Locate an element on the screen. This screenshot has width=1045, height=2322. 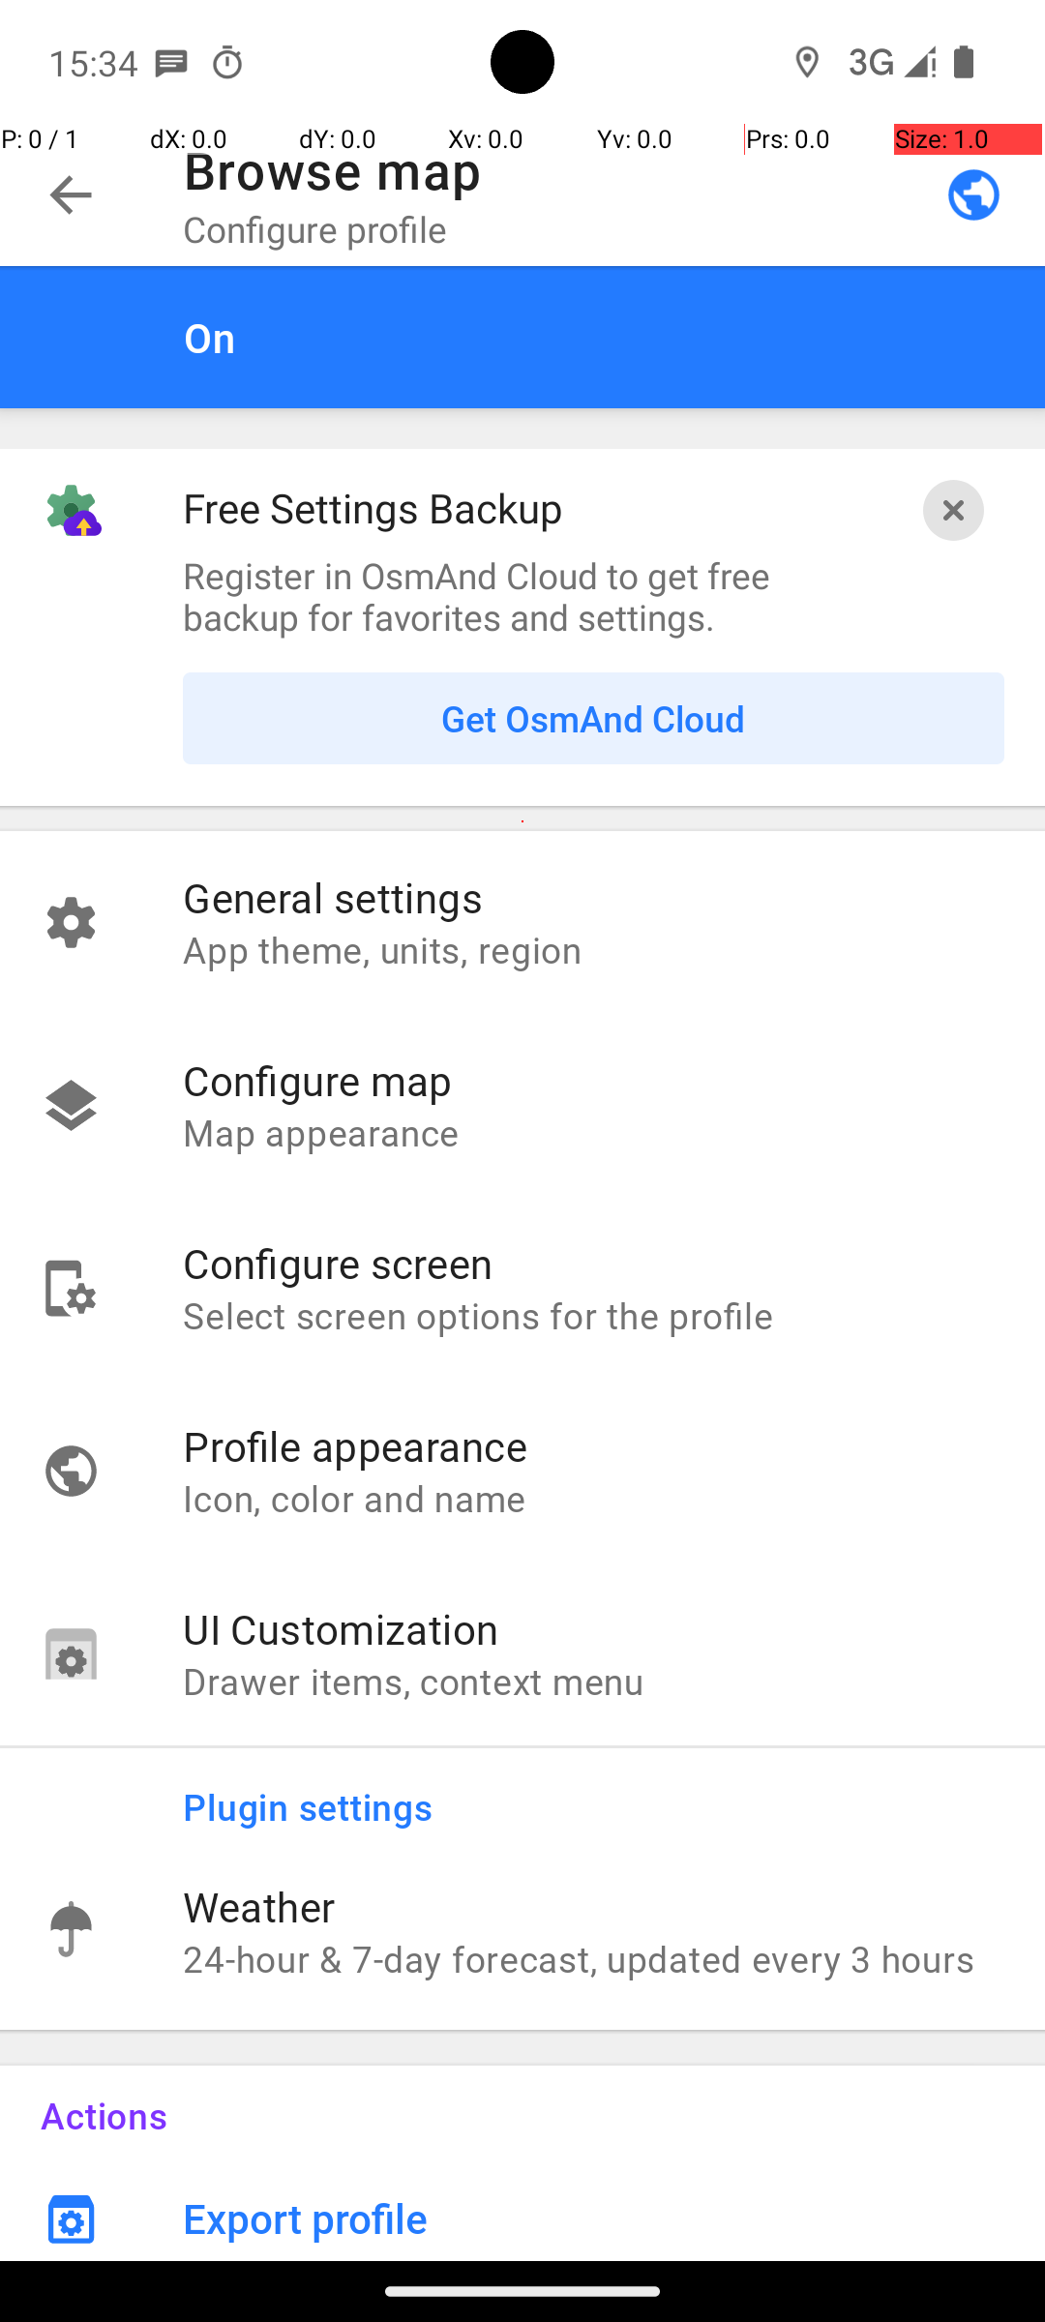
Register in OsmAnd Cloud to get free backup for favorites and settings. is located at coordinates (522, 596).